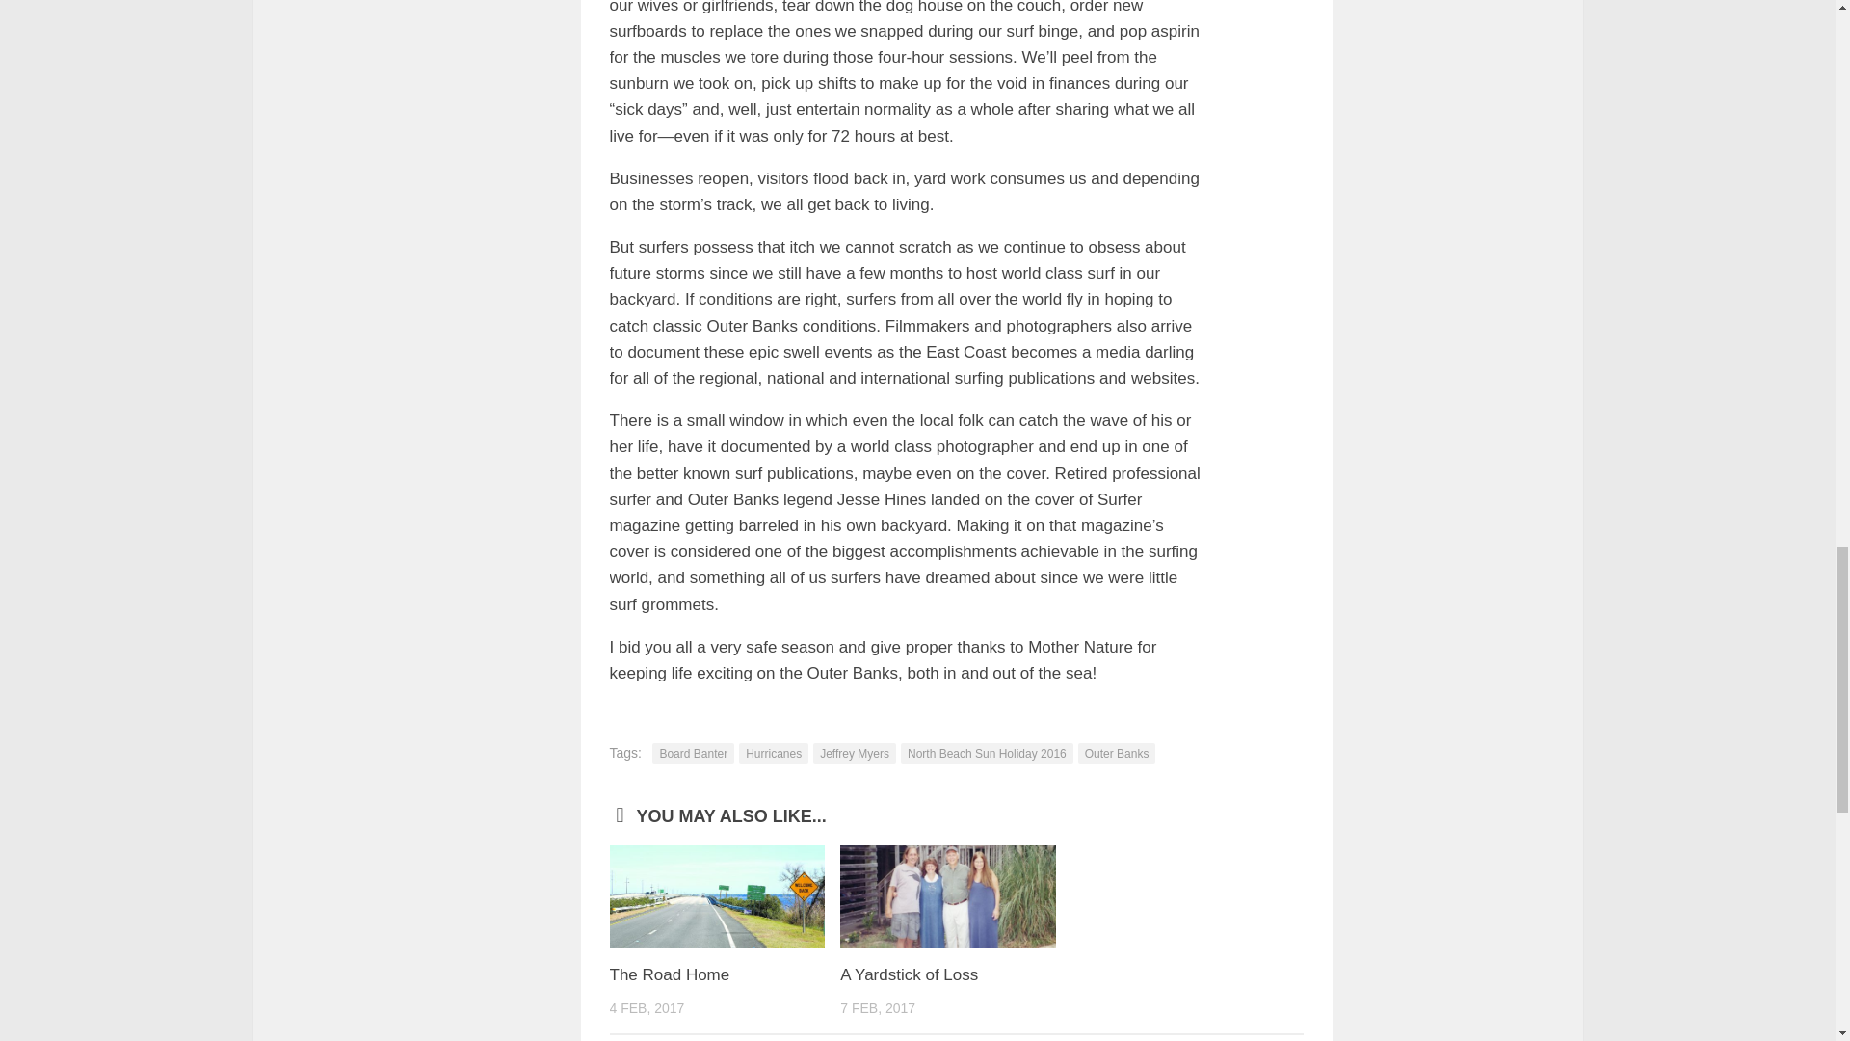 This screenshot has width=1850, height=1041. I want to click on Jeffrey Myers, so click(854, 754).